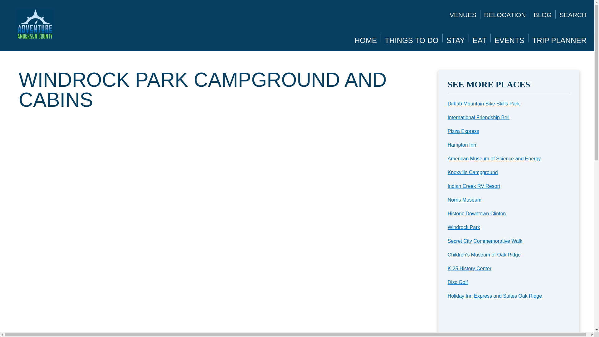  I want to click on K-25 History Center, so click(470, 268).